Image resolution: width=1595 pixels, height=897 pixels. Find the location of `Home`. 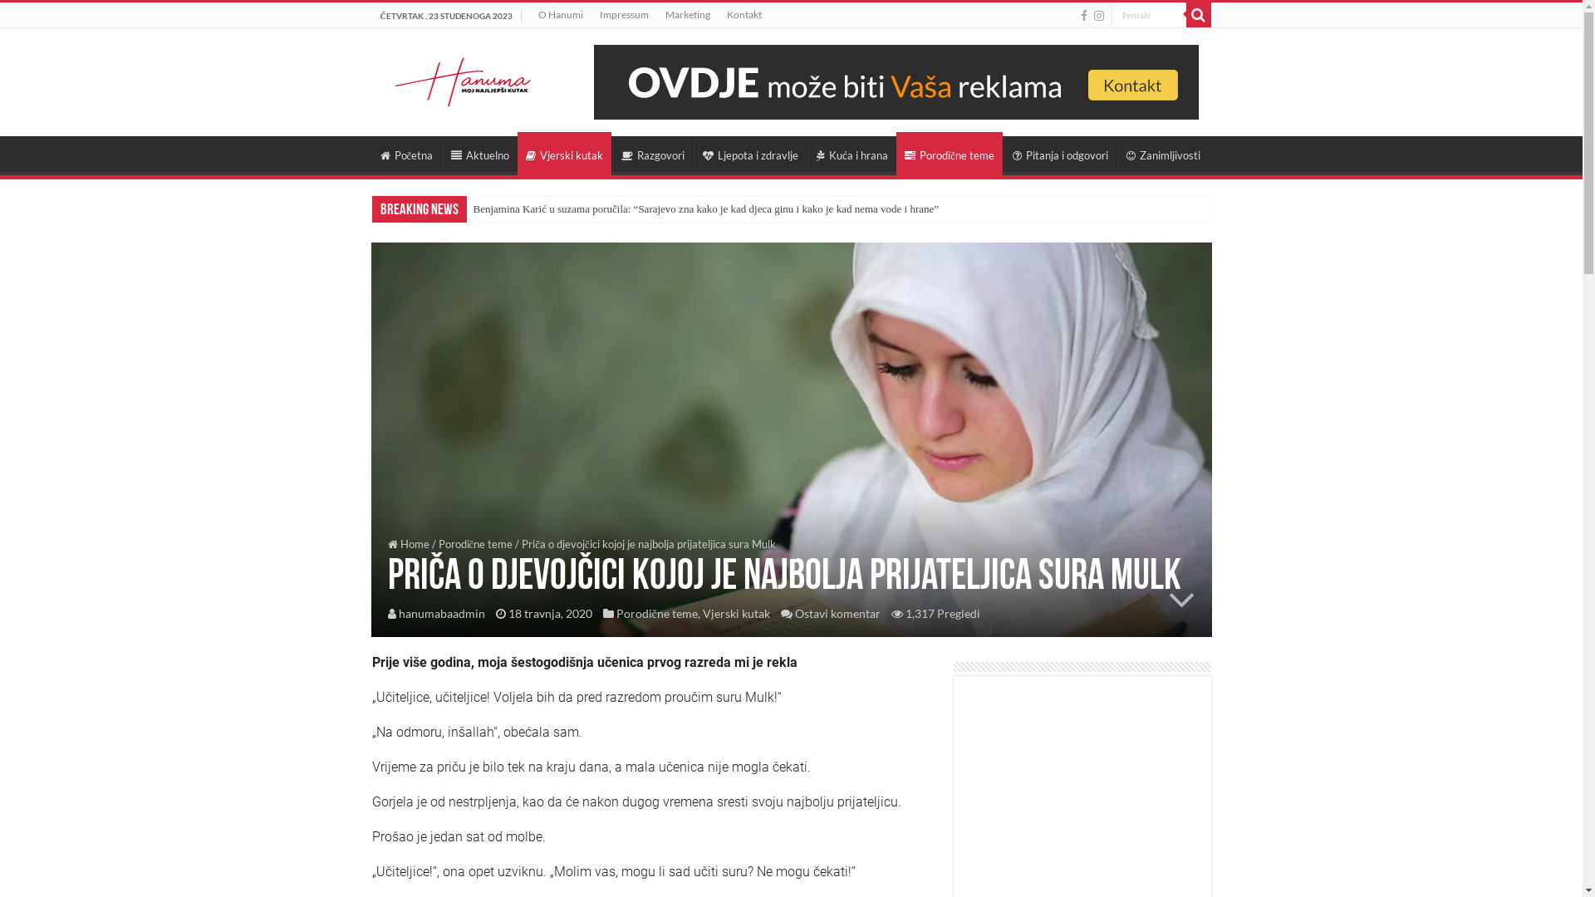

Home is located at coordinates (408, 544).